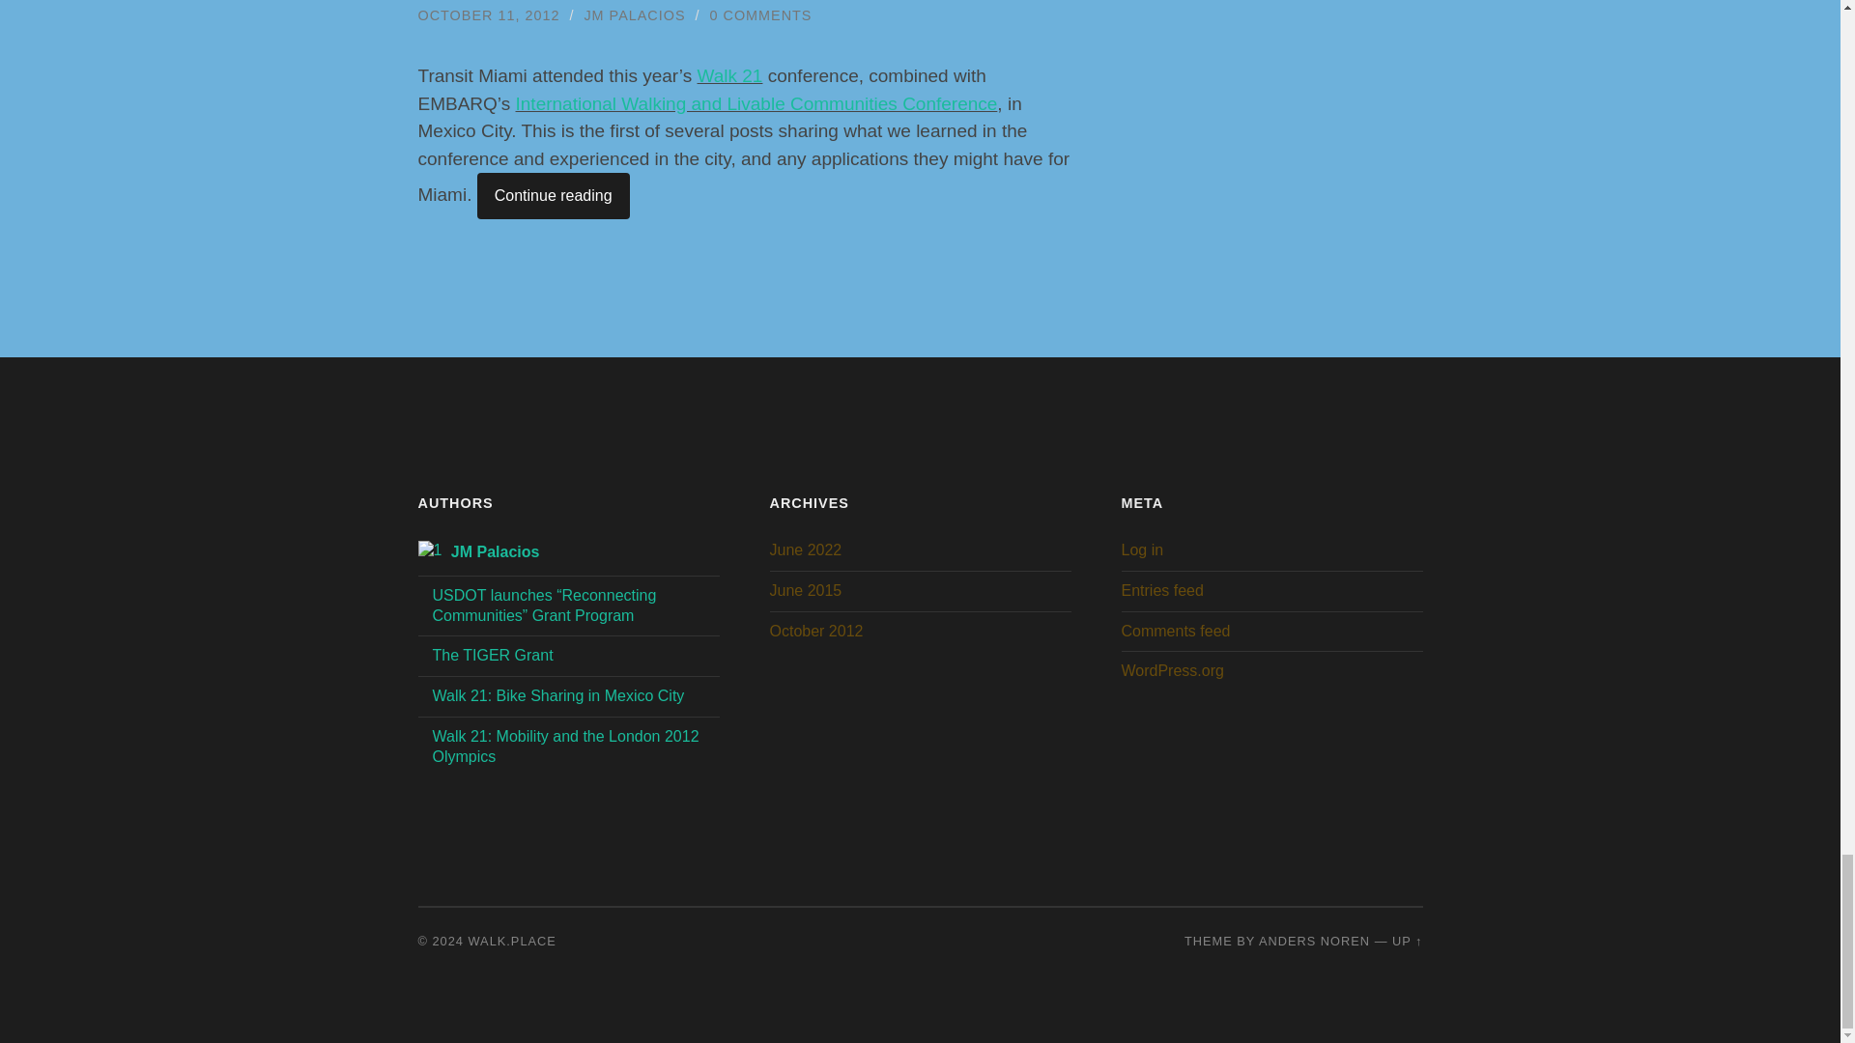 The image size is (1855, 1043). What do you see at coordinates (634, 14) in the screenshot?
I see `JM PALACIOS` at bounding box center [634, 14].